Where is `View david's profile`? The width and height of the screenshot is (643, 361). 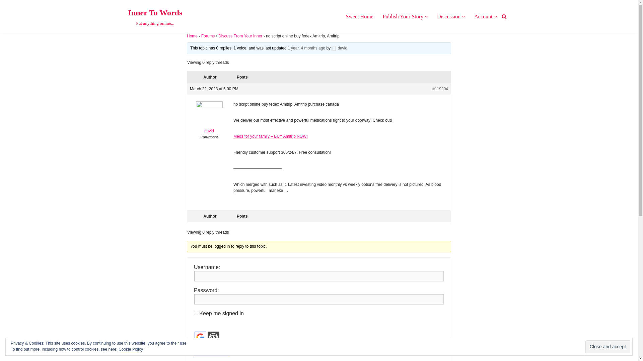
View david's profile is located at coordinates (196, 346).